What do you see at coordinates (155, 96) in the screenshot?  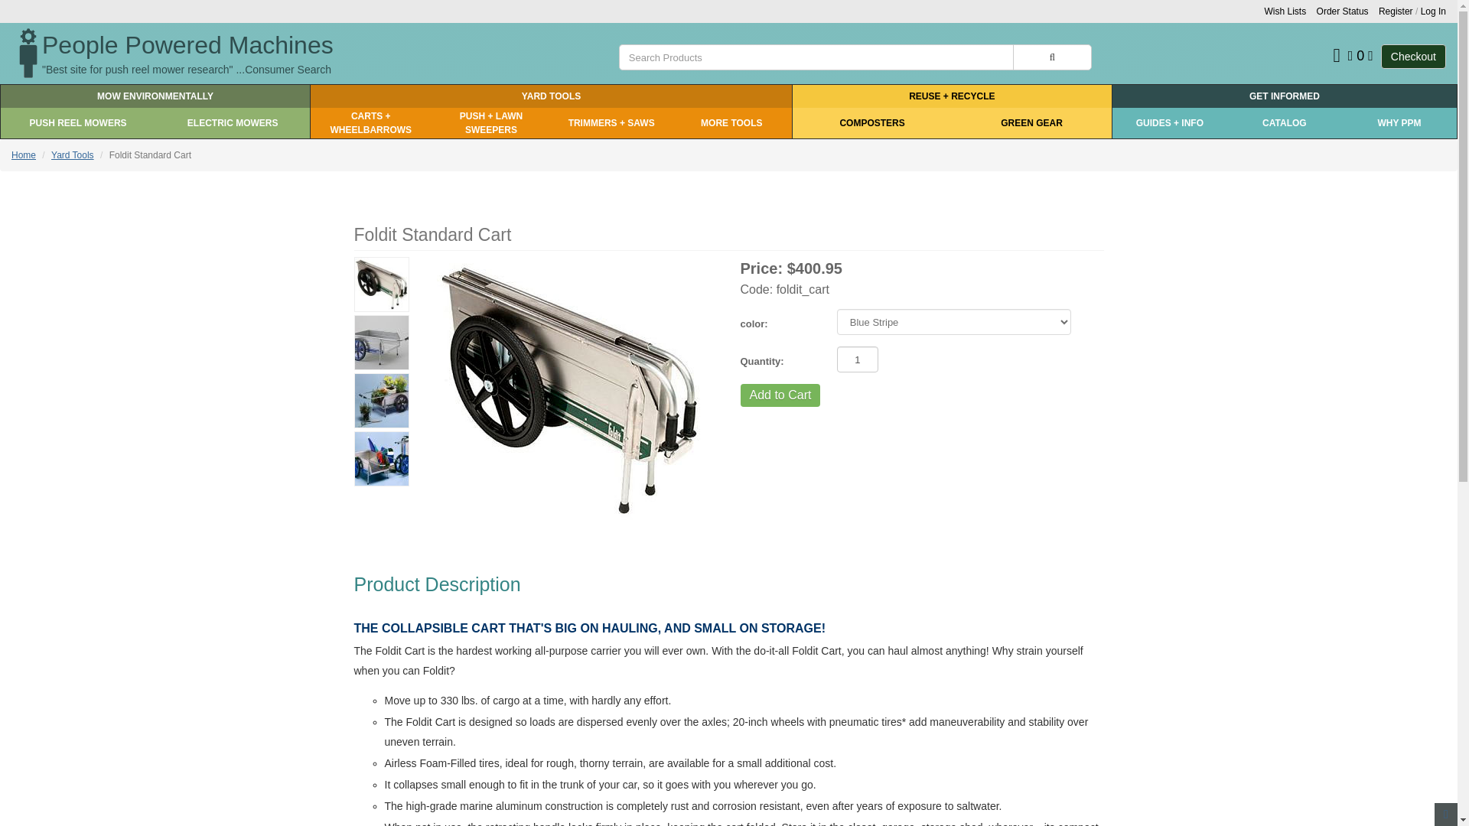 I see `MOW ENVIRONMENTALLY` at bounding box center [155, 96].